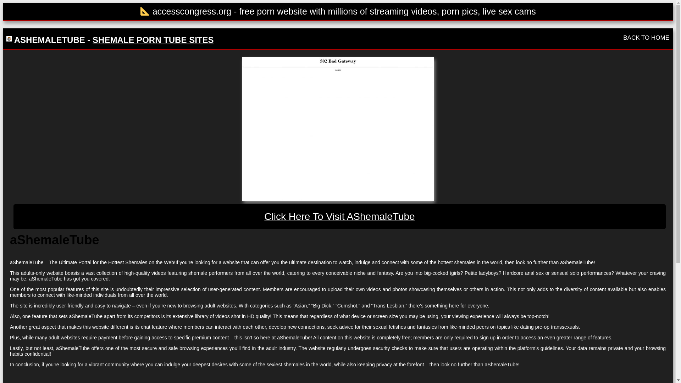 This screenshot has height=383, width=681. I want to click on aShemaleTube, so click(340, 216).